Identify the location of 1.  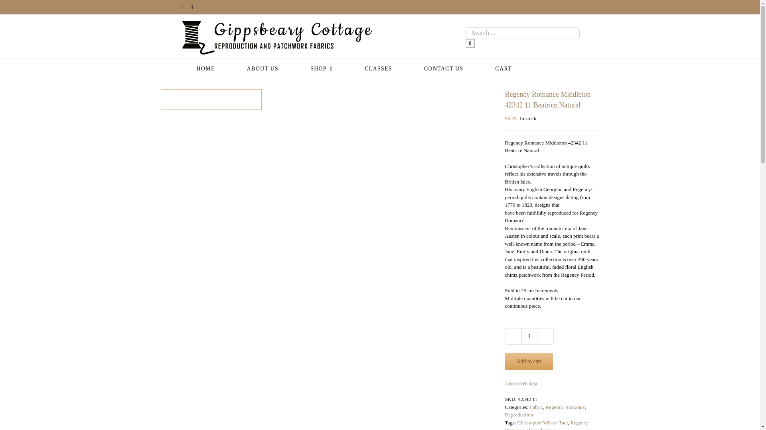
(529, 336).